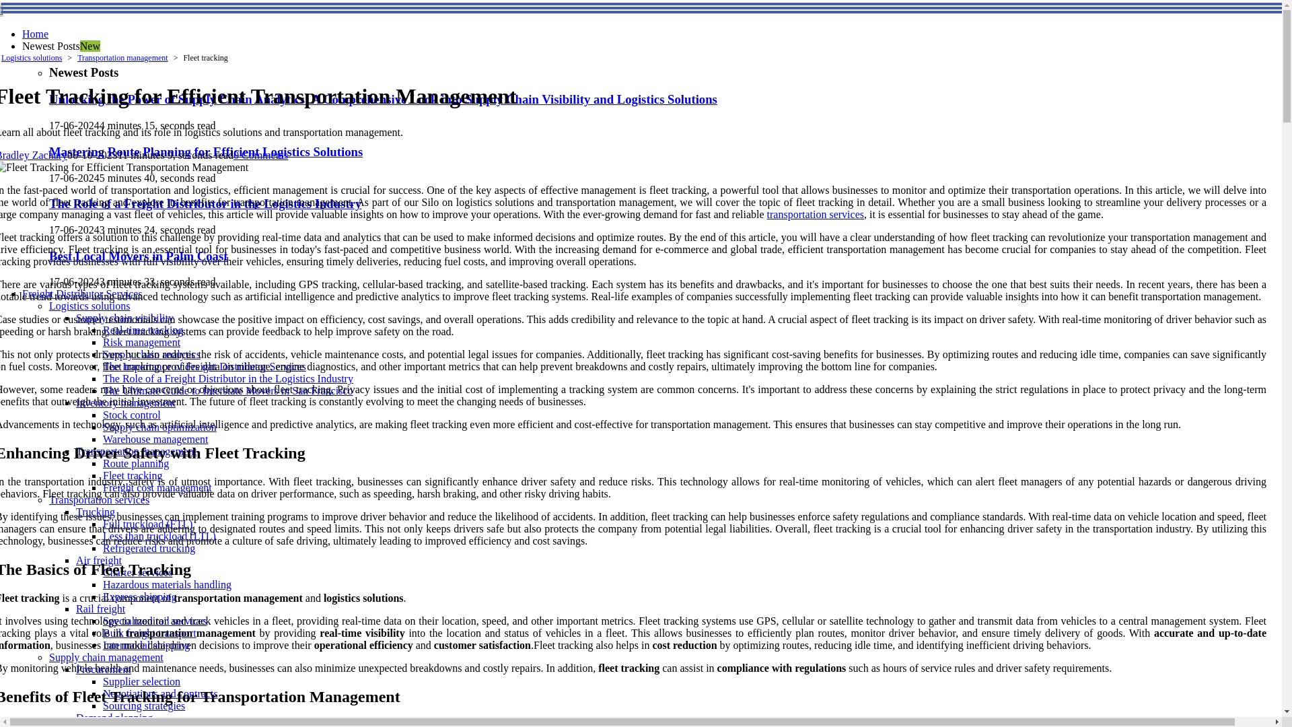  What do you see at coordinates (136, 451) in the screenshot?
I see `Transportation management` at bounding box center [136, 451].